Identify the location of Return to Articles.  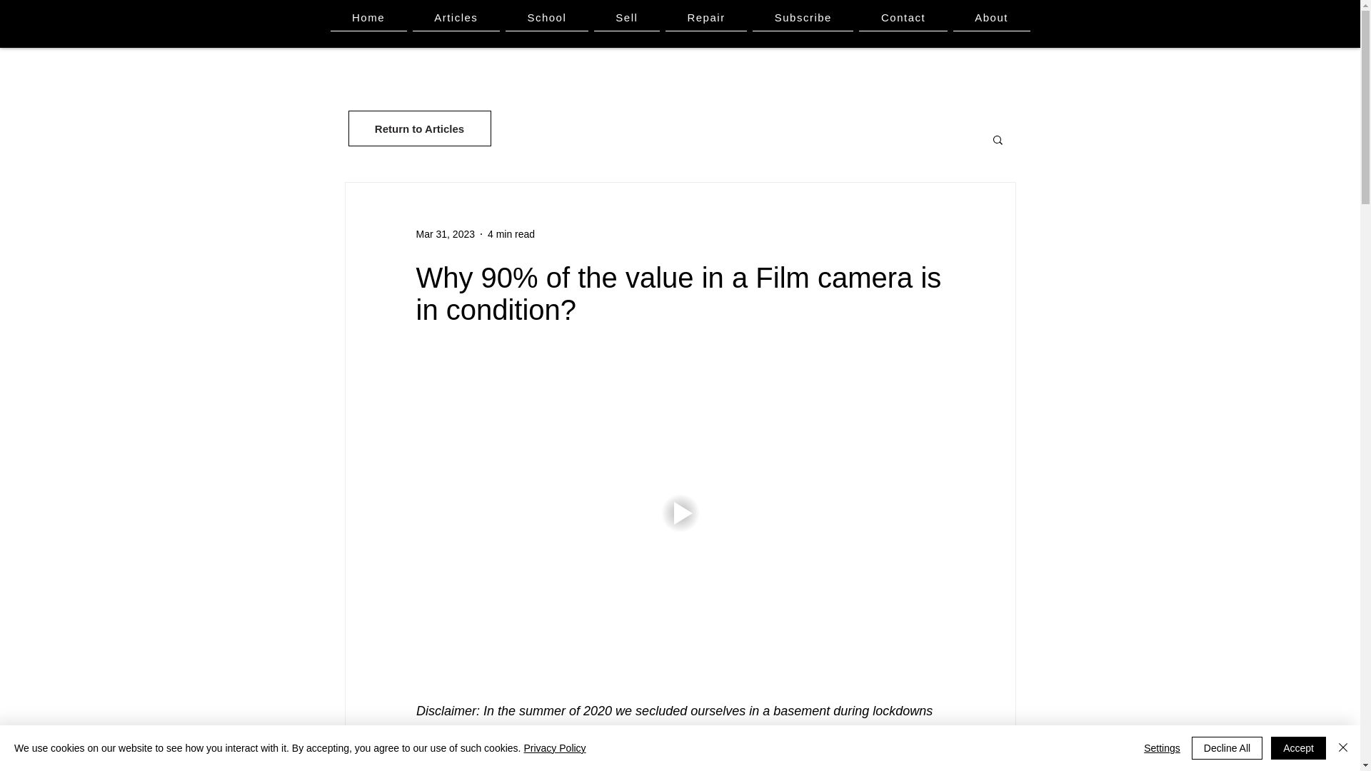
(419, 128).